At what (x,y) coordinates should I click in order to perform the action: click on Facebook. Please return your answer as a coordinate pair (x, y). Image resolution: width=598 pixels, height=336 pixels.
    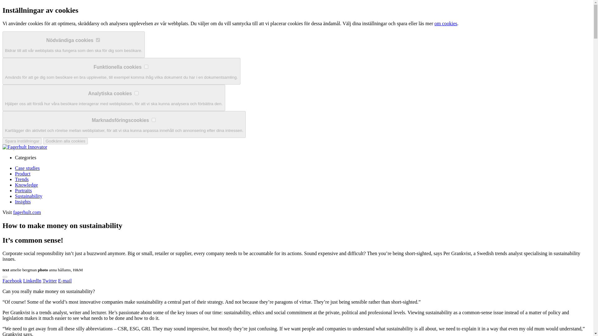
    Looking at the image, I should click on (12, 281).